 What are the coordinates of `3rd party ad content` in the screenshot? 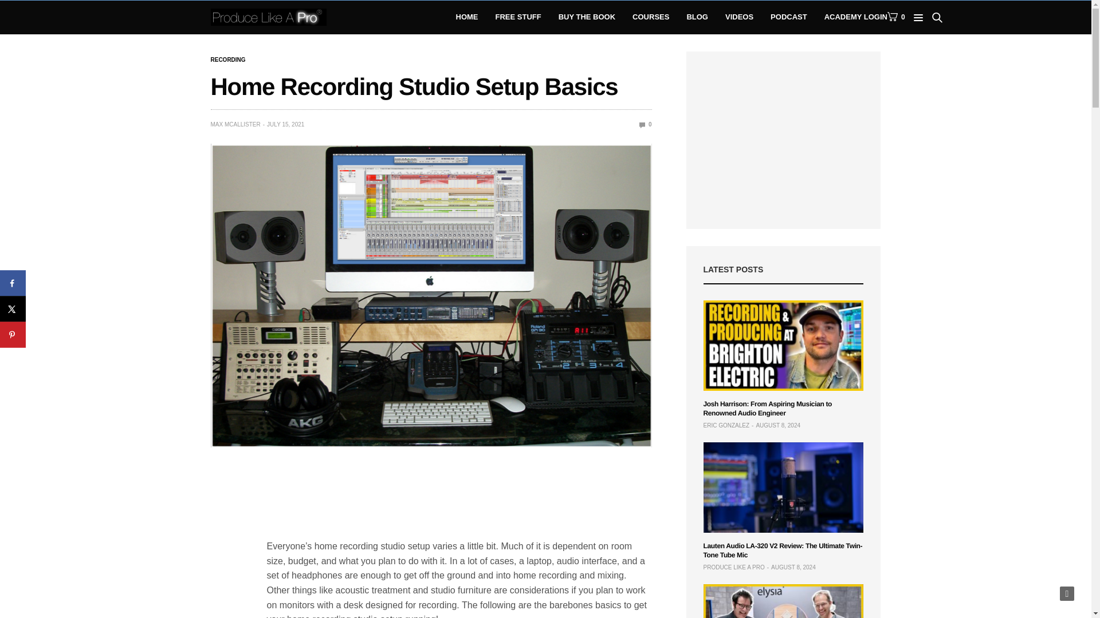 It's located at (789, 140).